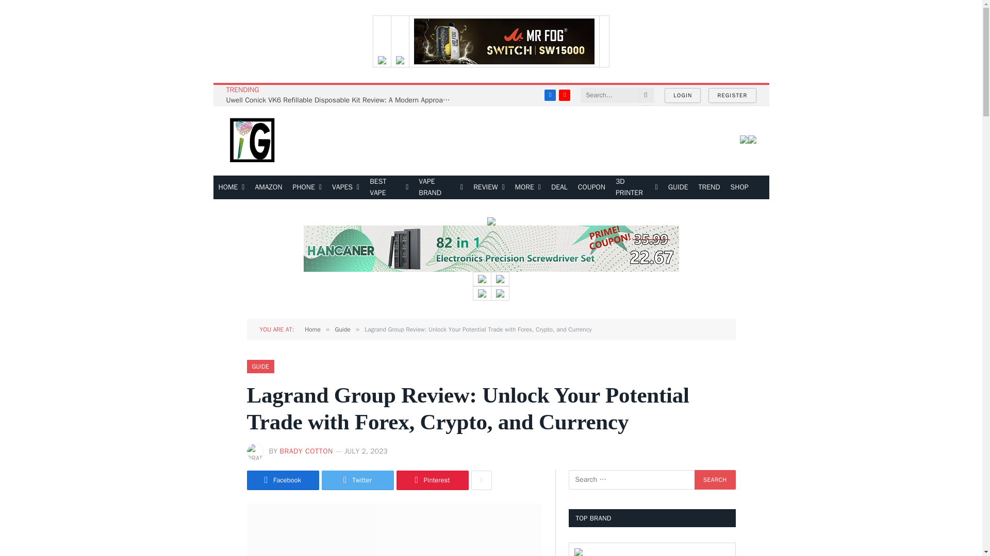  I want to click on Posts by Brady Cotton, so click(306, 451).